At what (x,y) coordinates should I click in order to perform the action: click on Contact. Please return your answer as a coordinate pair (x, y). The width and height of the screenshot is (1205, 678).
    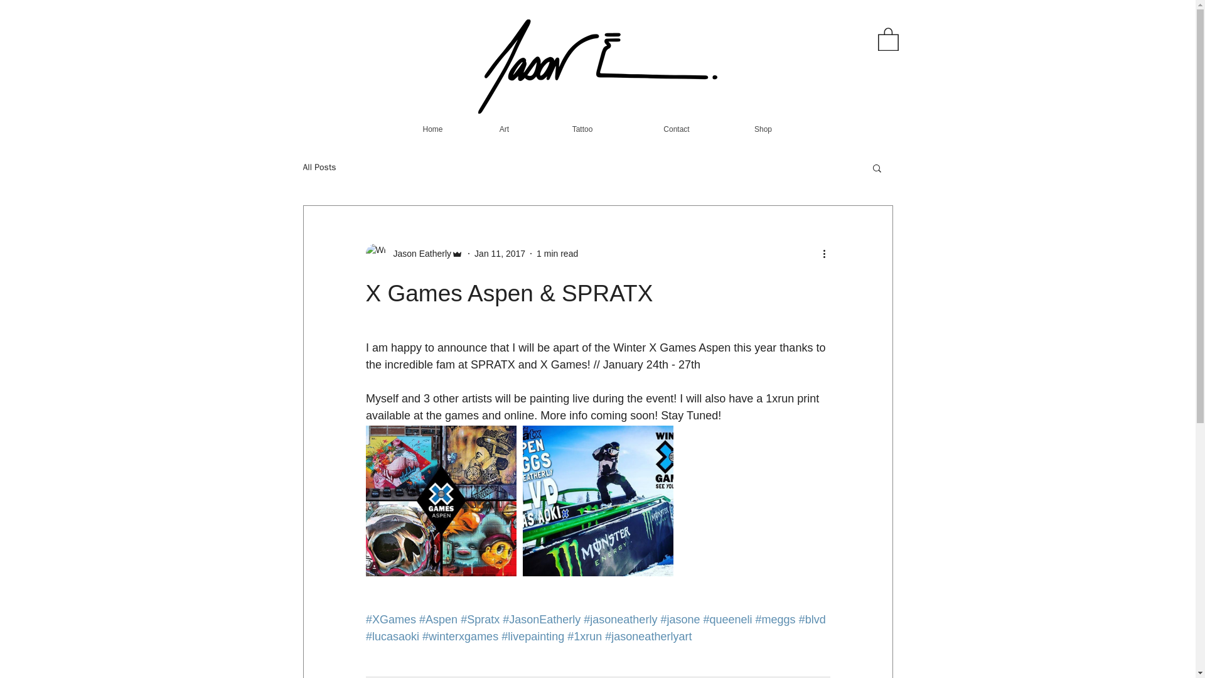
    Looking at the image, I should click on (677, 124).